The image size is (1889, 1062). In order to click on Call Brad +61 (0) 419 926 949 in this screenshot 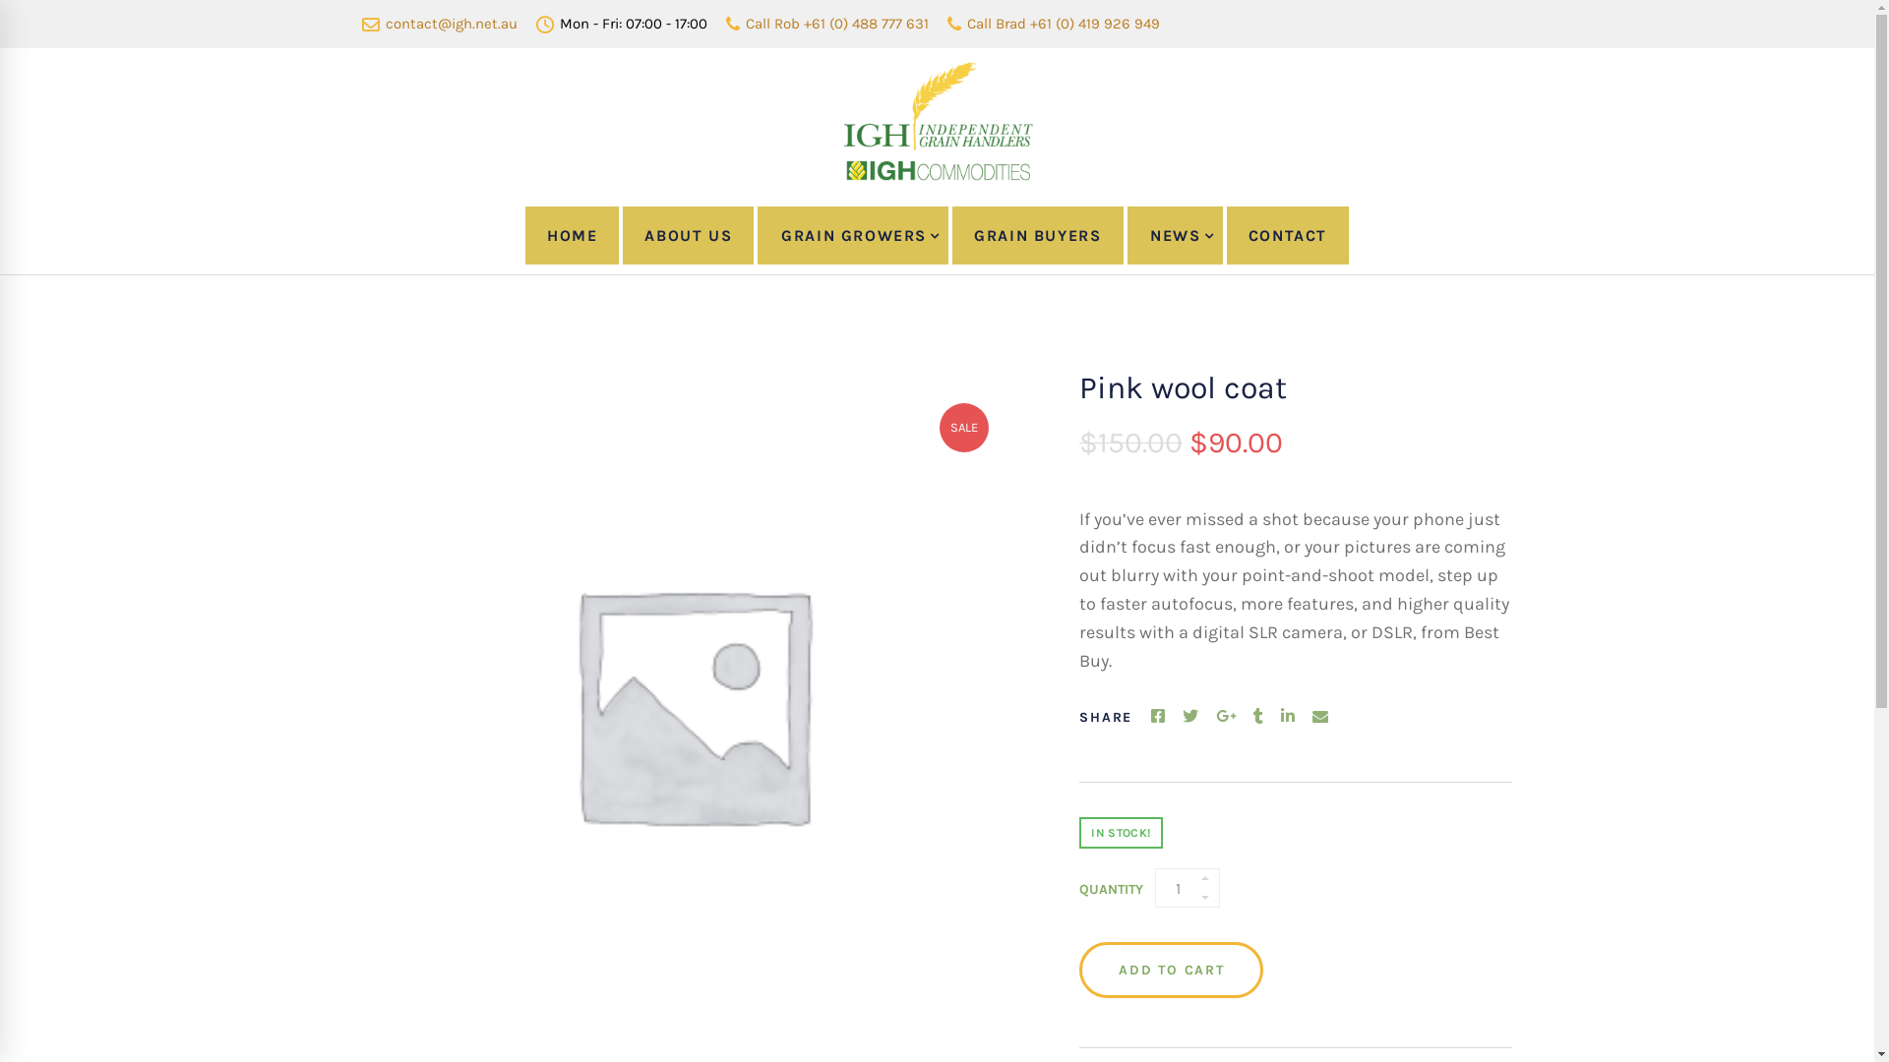, I will do `click(1053, 24)`.